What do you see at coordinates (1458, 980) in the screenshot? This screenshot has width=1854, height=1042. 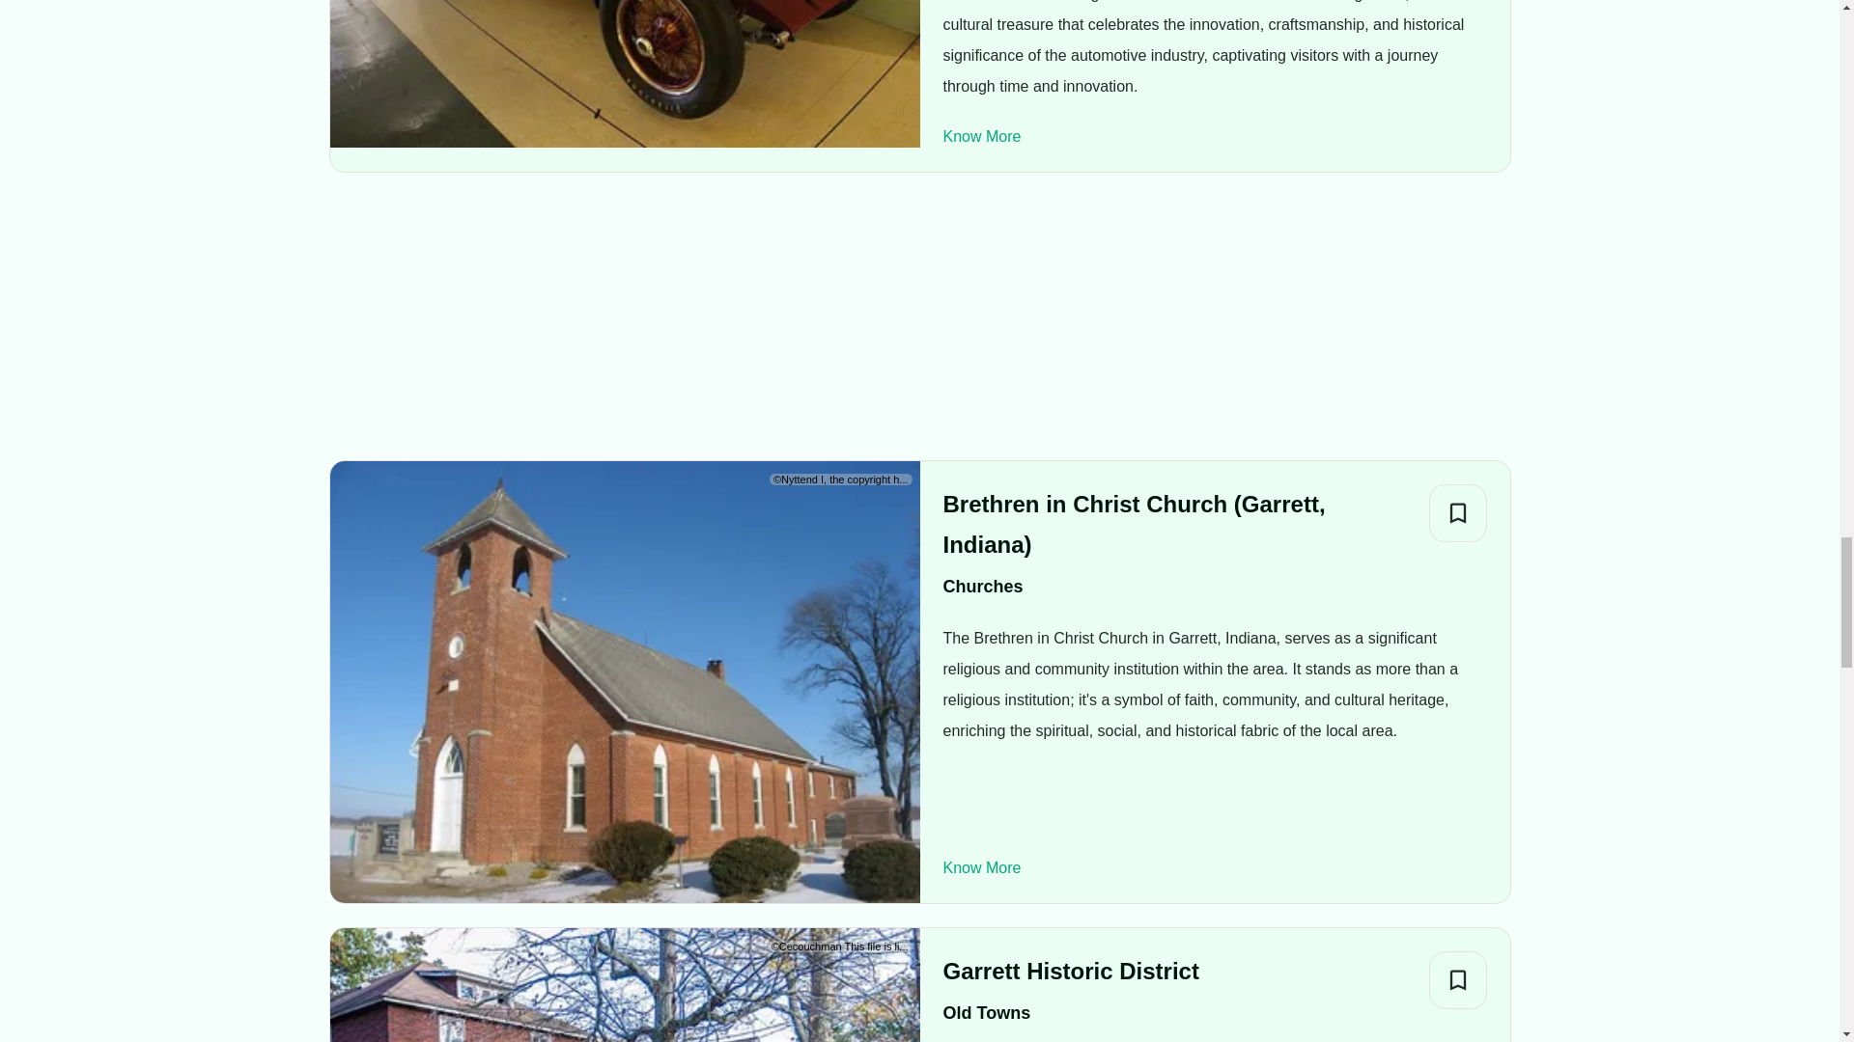 I see `Add to Bucket List` at bounding box center [1458, 980].